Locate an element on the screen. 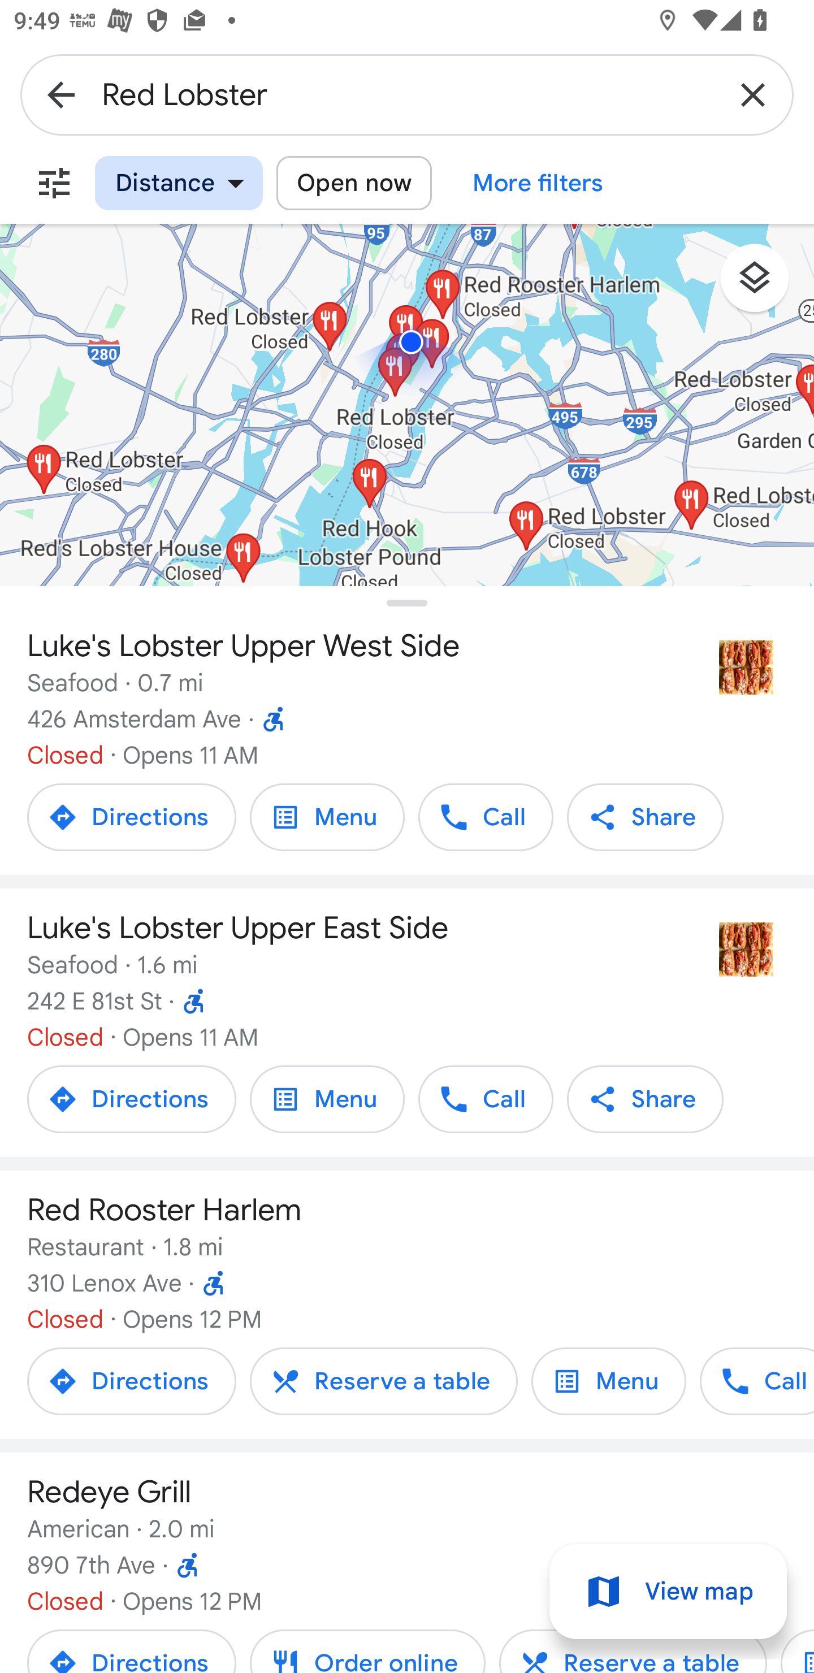 This screenshot has width=814, height=1673. Reserve a table Reserve a table Reserve a table is located at coordinates (383, 1381).